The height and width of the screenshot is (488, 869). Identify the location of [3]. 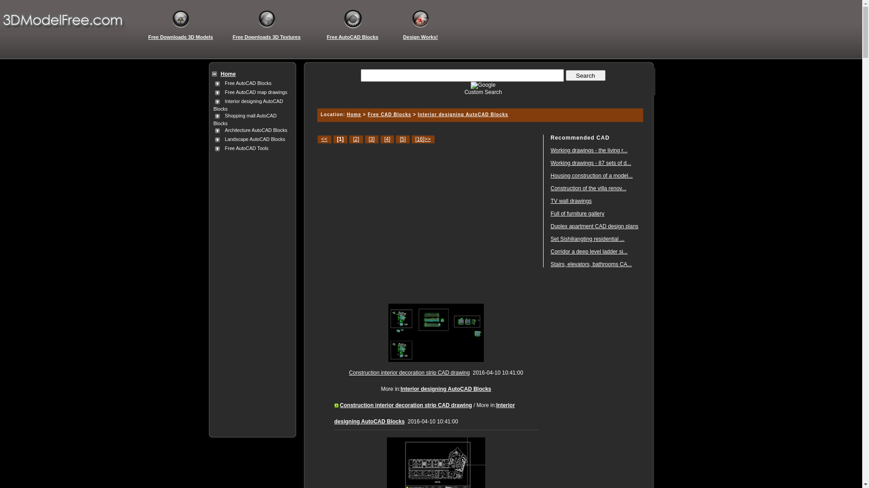
(372, 139).